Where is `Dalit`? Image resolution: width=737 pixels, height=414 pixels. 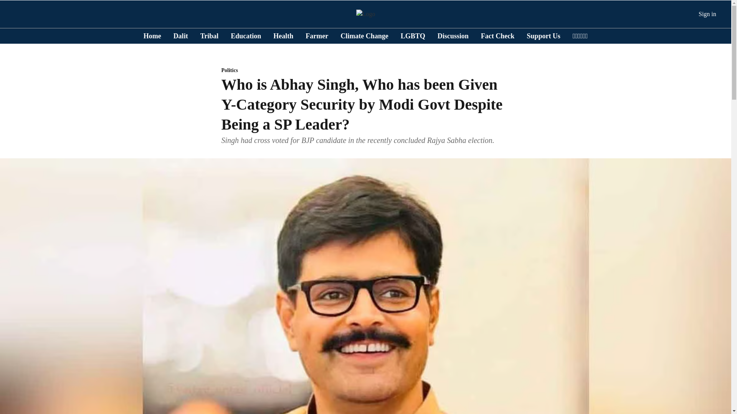
Dalit is located at coordinates (180, 35).